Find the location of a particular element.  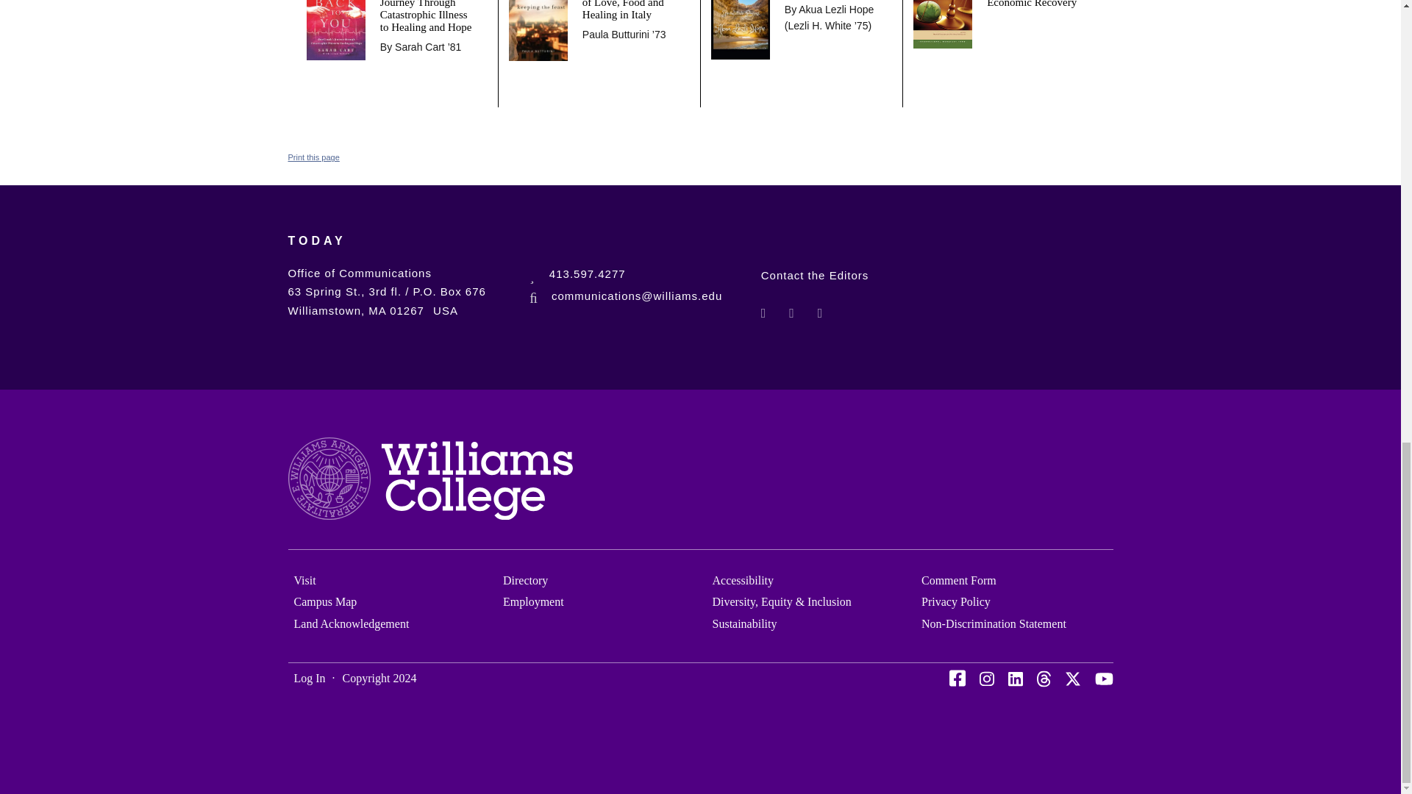

Global Rebalancing: A Roadmap for Economic Recovery is located at coordinates (943, 9).